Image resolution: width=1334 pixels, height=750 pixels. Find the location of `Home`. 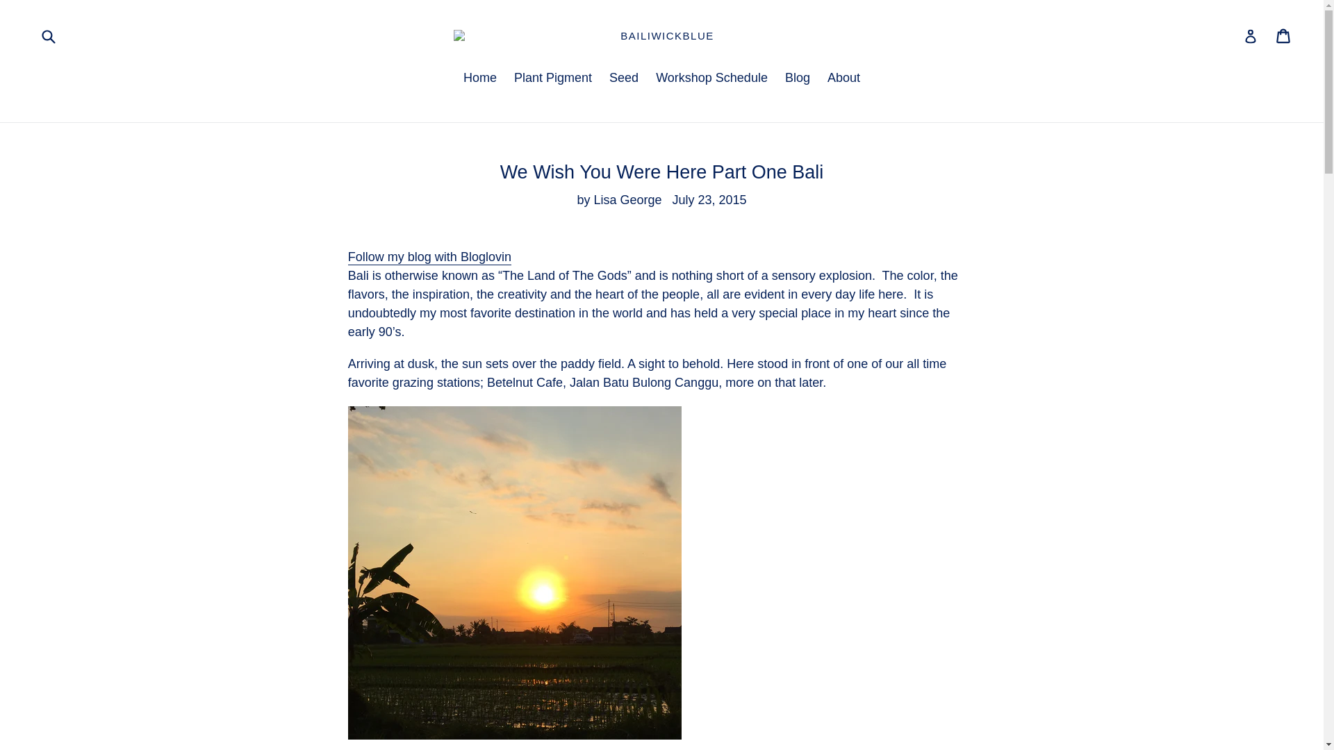

Home is located at coordinates (479, 79).